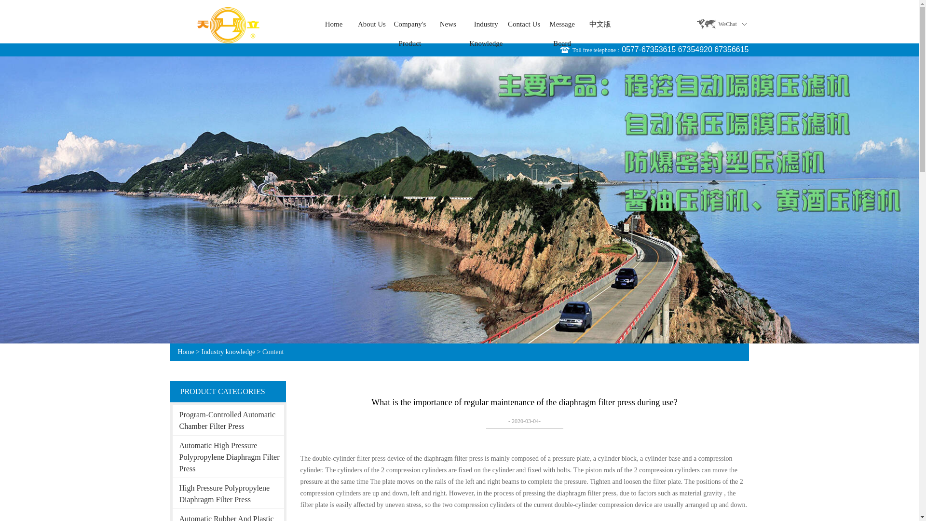 Image resolution: width=926 pixels, height=521 pixels. I want to click on Industry Knowledge, so click(485, 24).